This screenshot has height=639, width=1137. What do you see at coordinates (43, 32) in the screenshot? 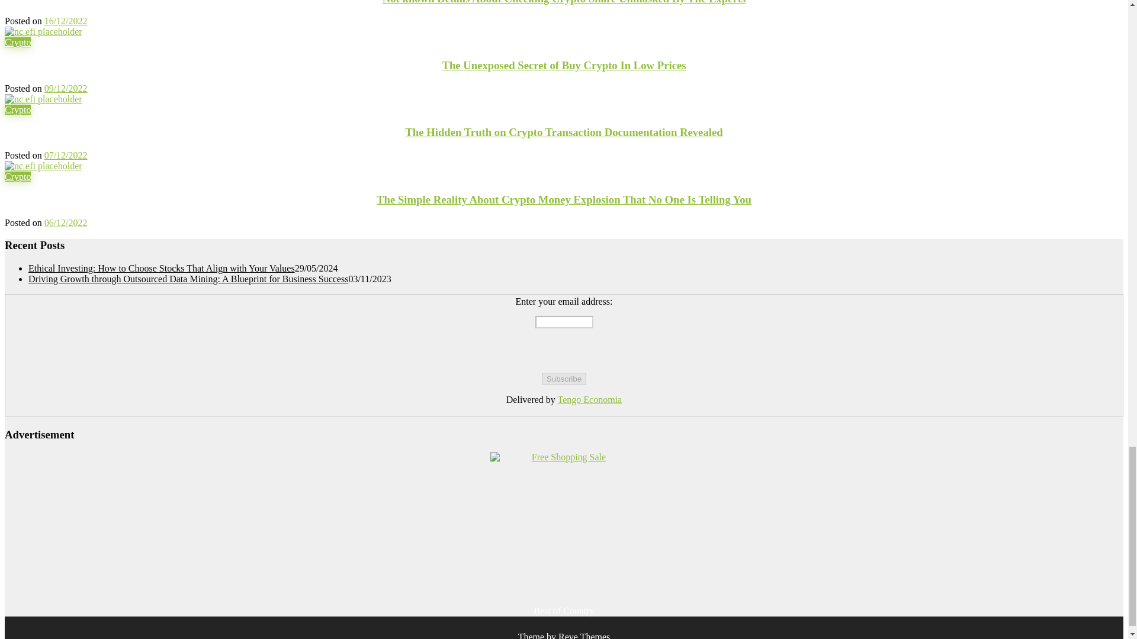
I see `The Unexposed Secret of Buy Crypto In Low Prices 11` at bounding box center [43, 32].